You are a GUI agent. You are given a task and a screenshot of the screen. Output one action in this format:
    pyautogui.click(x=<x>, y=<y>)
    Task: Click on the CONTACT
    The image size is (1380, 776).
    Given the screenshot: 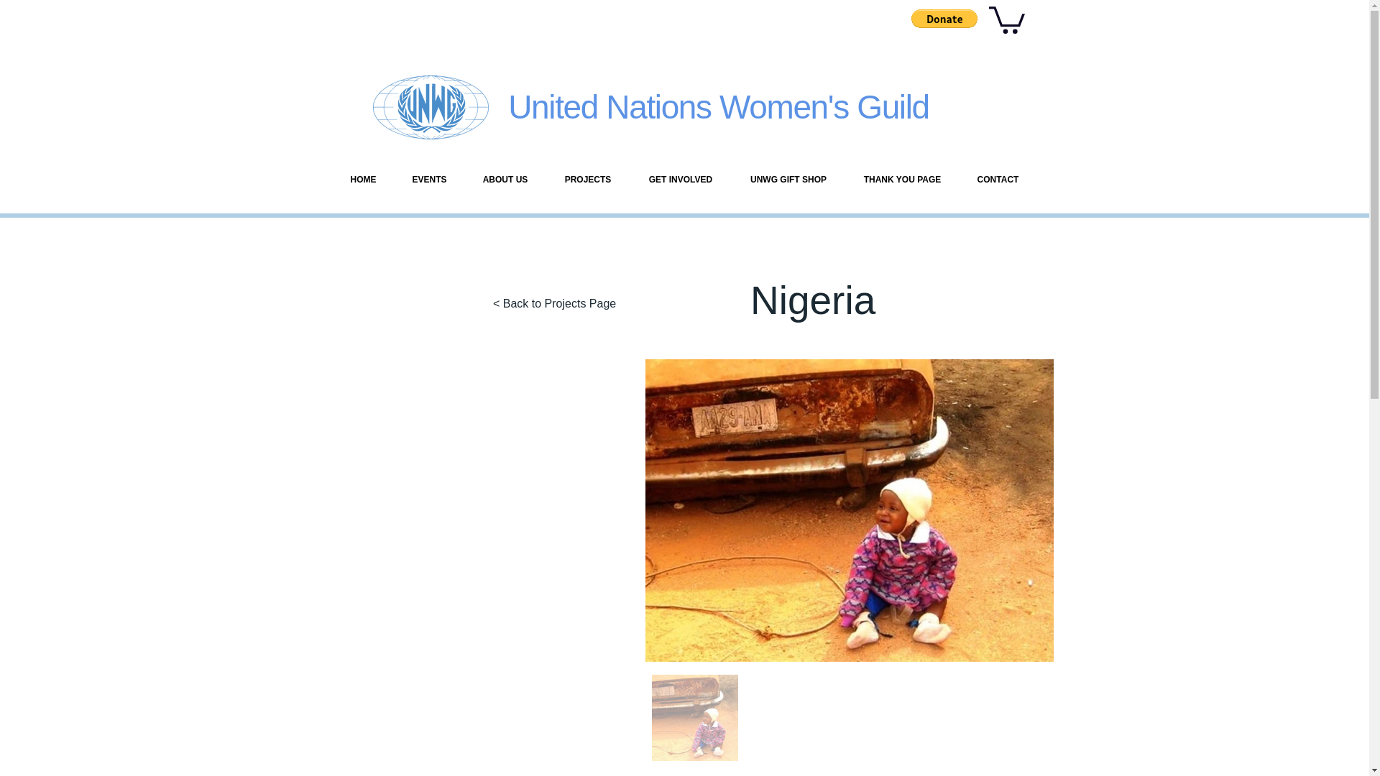 What is the action you would take?
    pyautogui.click(x=998, y=180)
    